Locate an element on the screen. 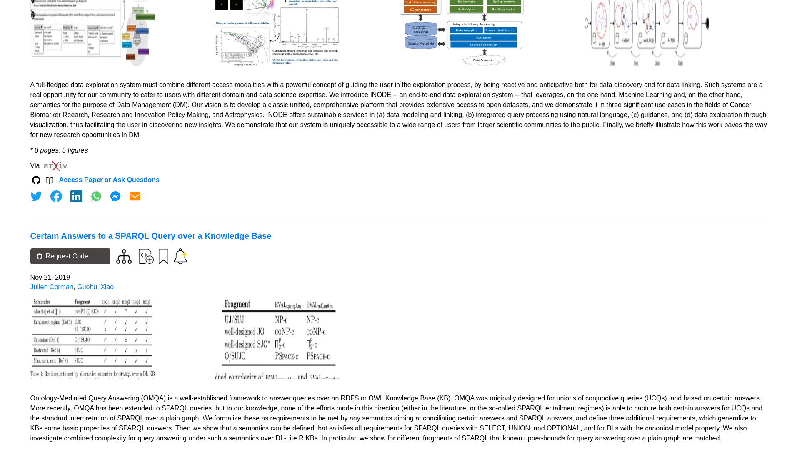  View code for similar papers is located at coordinates (124, 256).